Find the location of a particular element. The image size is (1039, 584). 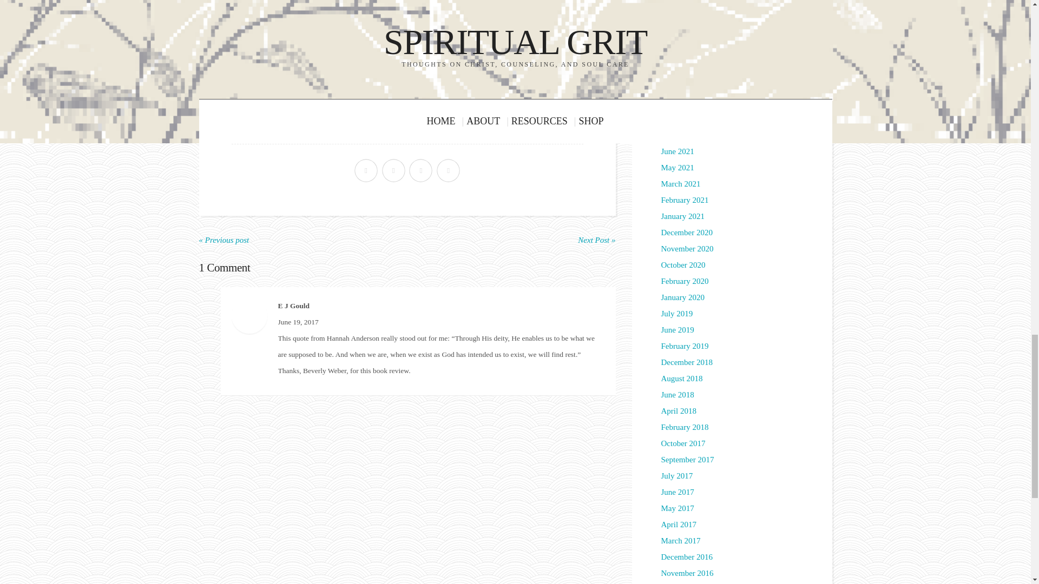

March 2023 is located at coordinates (681, 54).